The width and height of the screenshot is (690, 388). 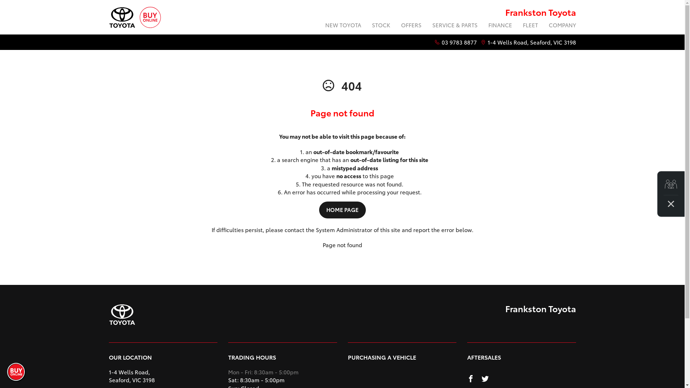 I want to click on OFFERS, so click(x=411, y=26).